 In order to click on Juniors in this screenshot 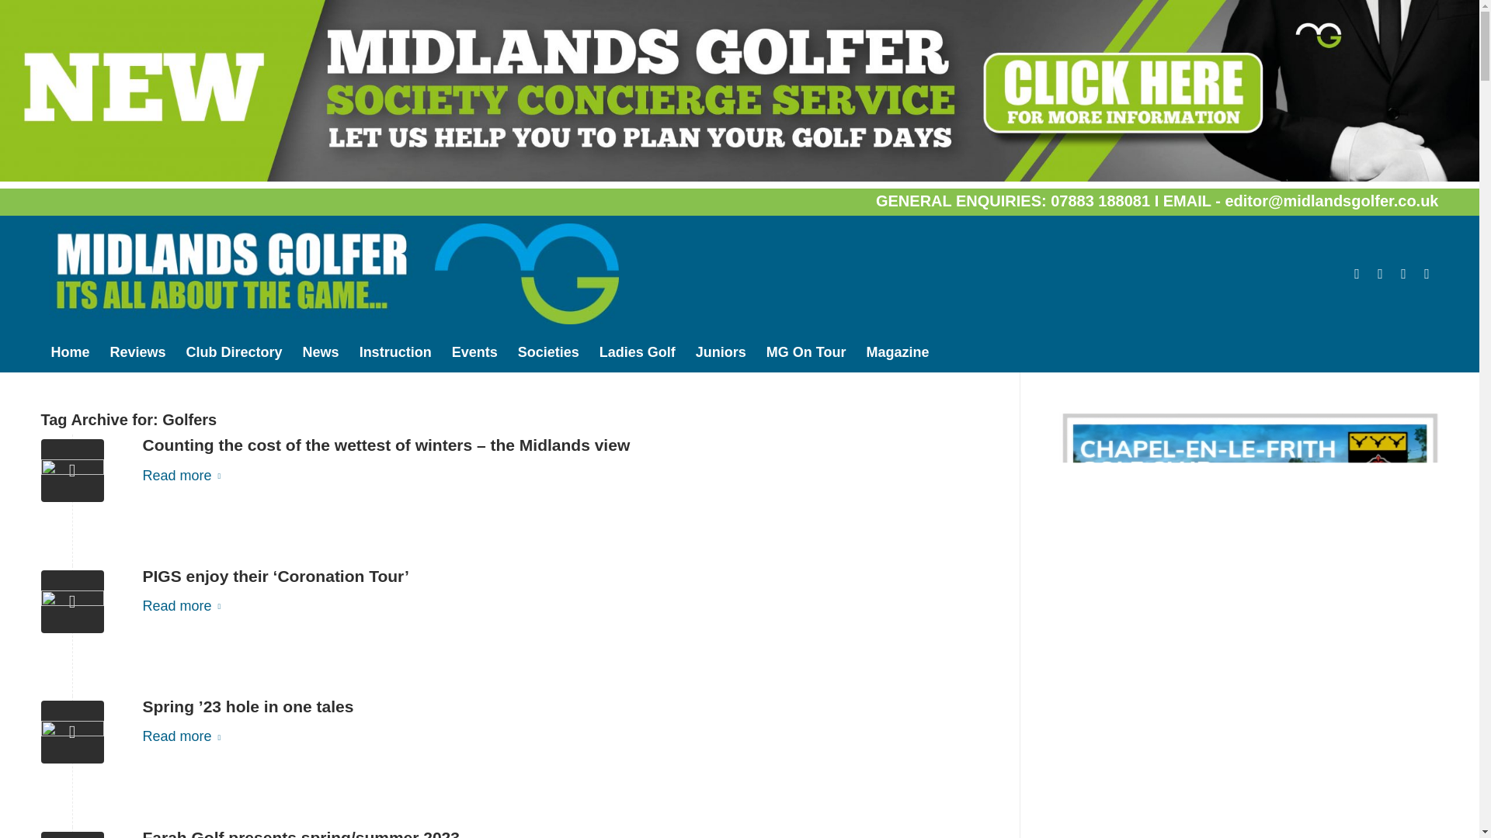, I will do `click(721, 352)`.